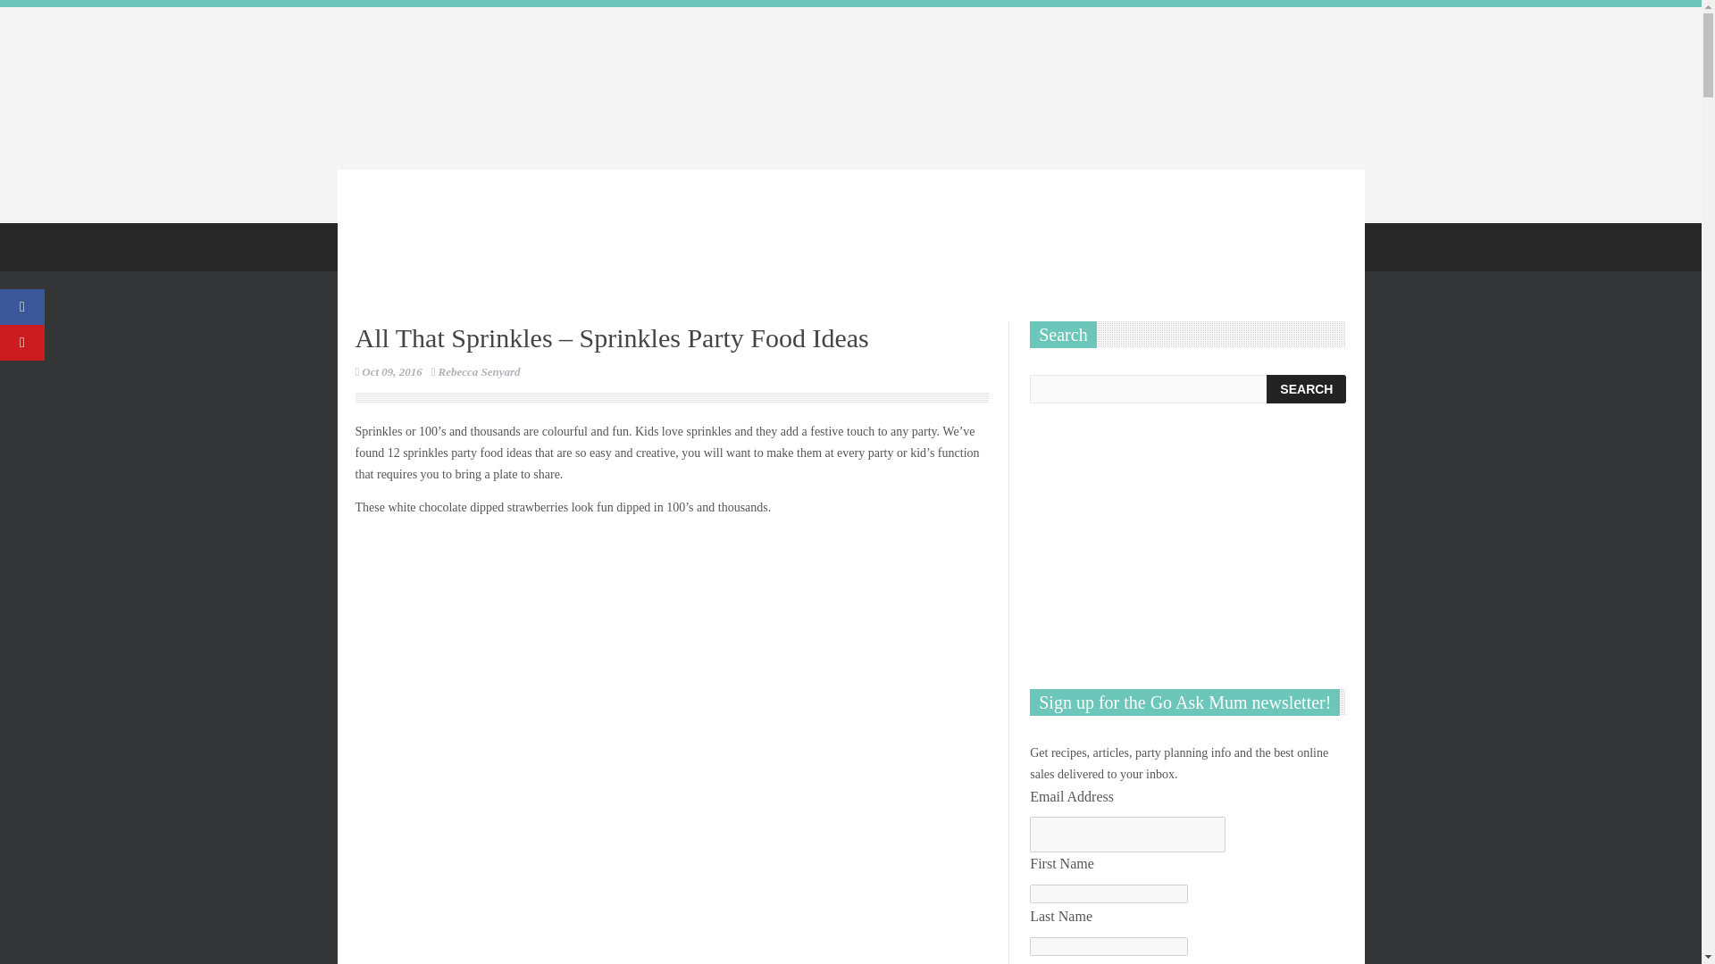  Describe the element at coordinates (480, 371) in the screenshot. I see `Posts by Rebecca Senyard` at that location.